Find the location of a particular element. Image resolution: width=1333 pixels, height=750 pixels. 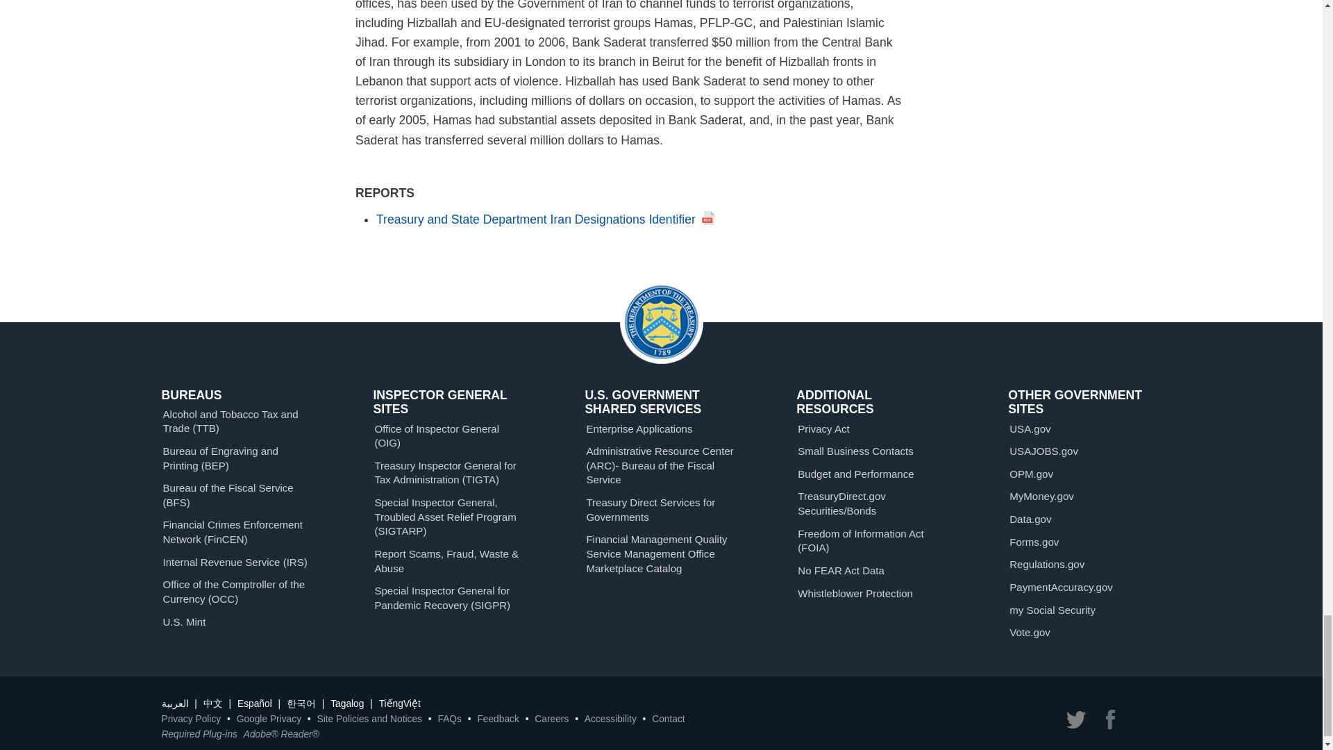

Site Policies and Notices is located at coordinates (369, 719).